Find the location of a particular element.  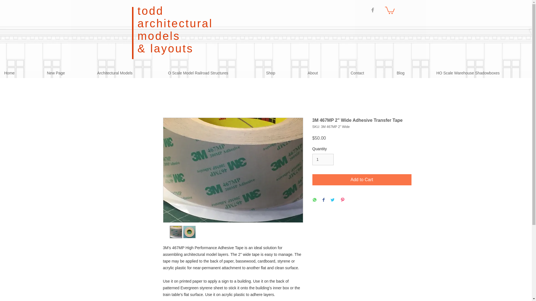

todd is located at coordinates (150, 11).